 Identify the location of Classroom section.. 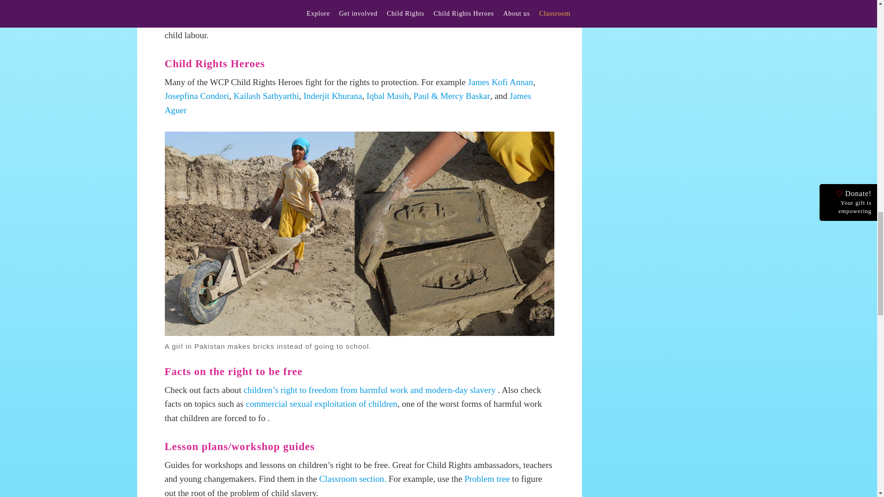
(353, 479).